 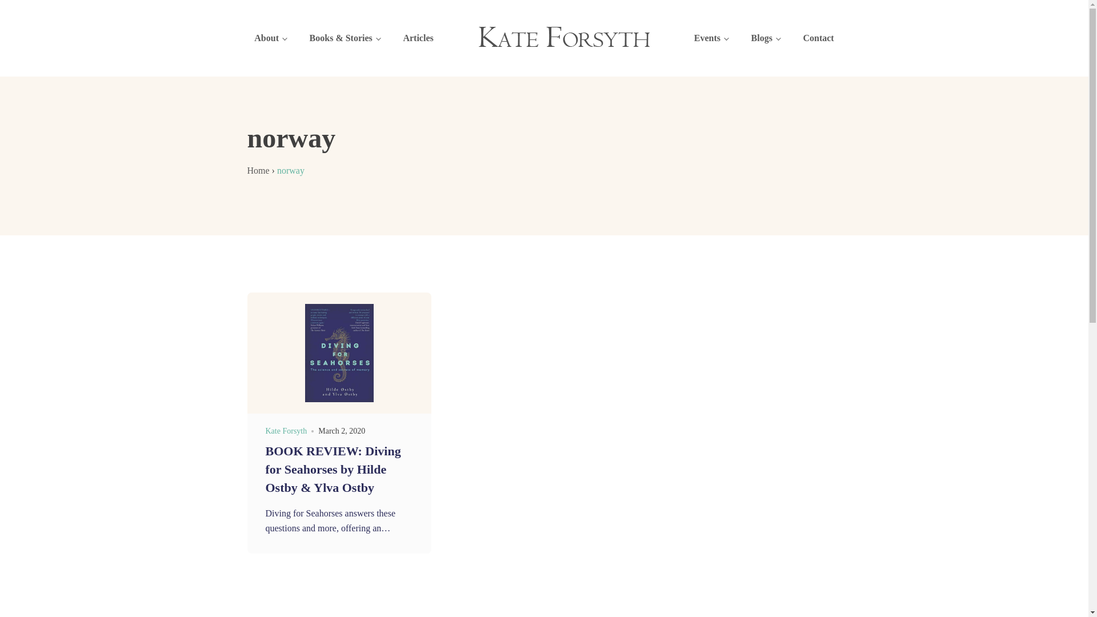 I want to click on Books & Stories, so click(x=345, y=38).